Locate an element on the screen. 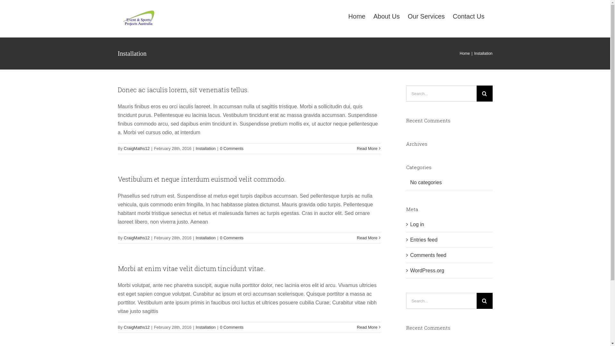  Home is located at coordinates (357, 16).